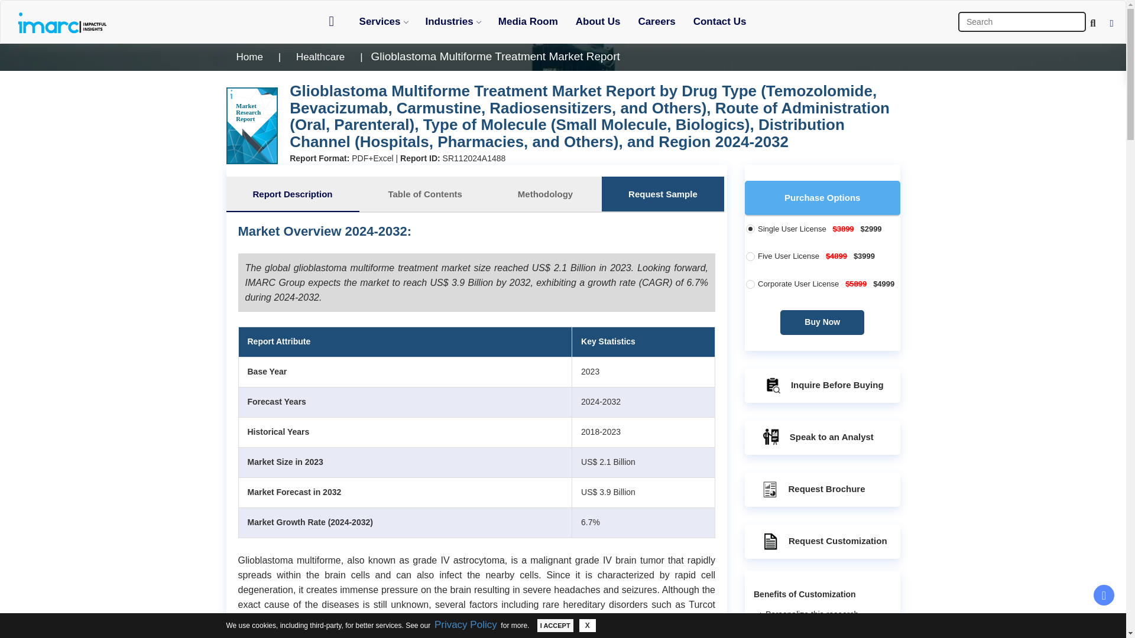 The image size is (1135, 638). I want to click on Media Room, so click(527, 21).